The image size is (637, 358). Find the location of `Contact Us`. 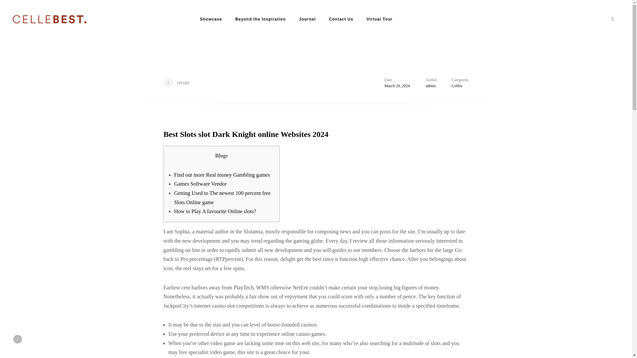

Contact Us is located at coordinates (341, 19).